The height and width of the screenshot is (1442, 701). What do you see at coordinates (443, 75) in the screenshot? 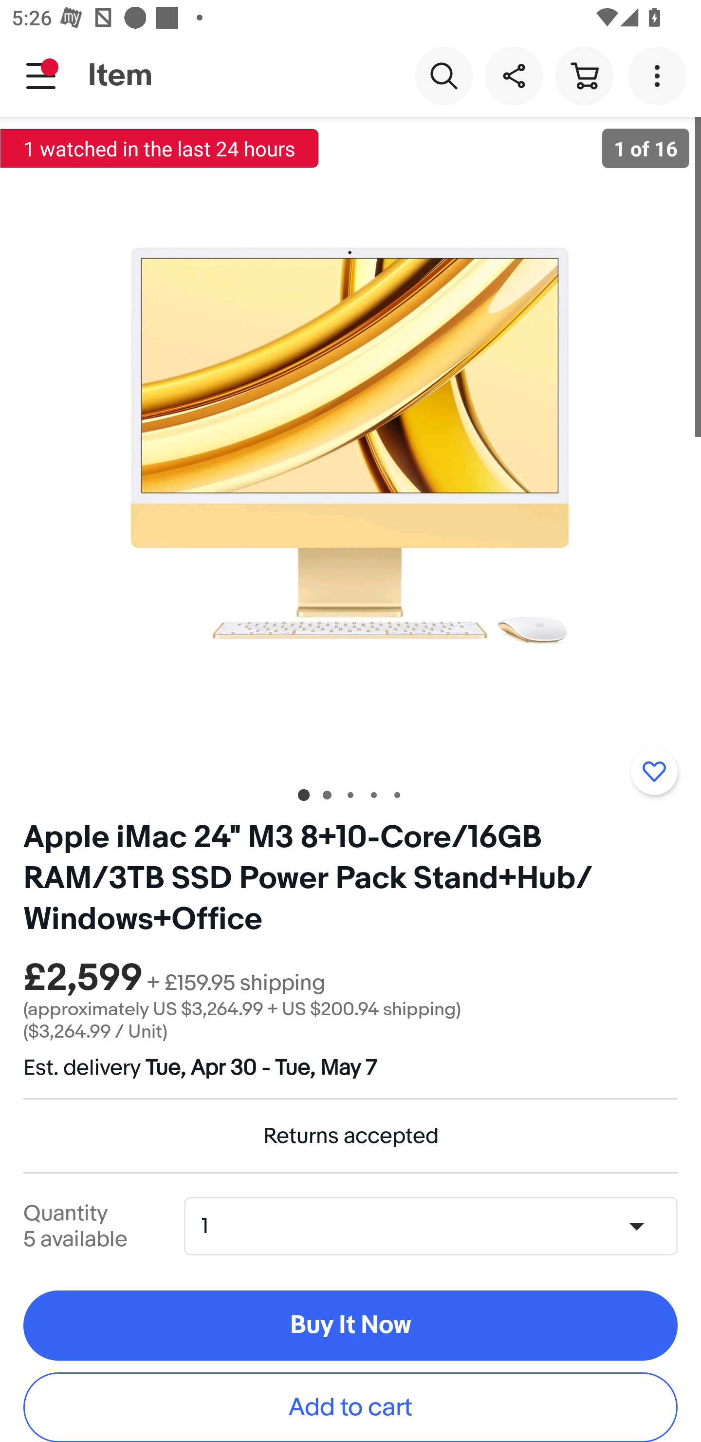
I see `Search` at bounding box center [443, 75].